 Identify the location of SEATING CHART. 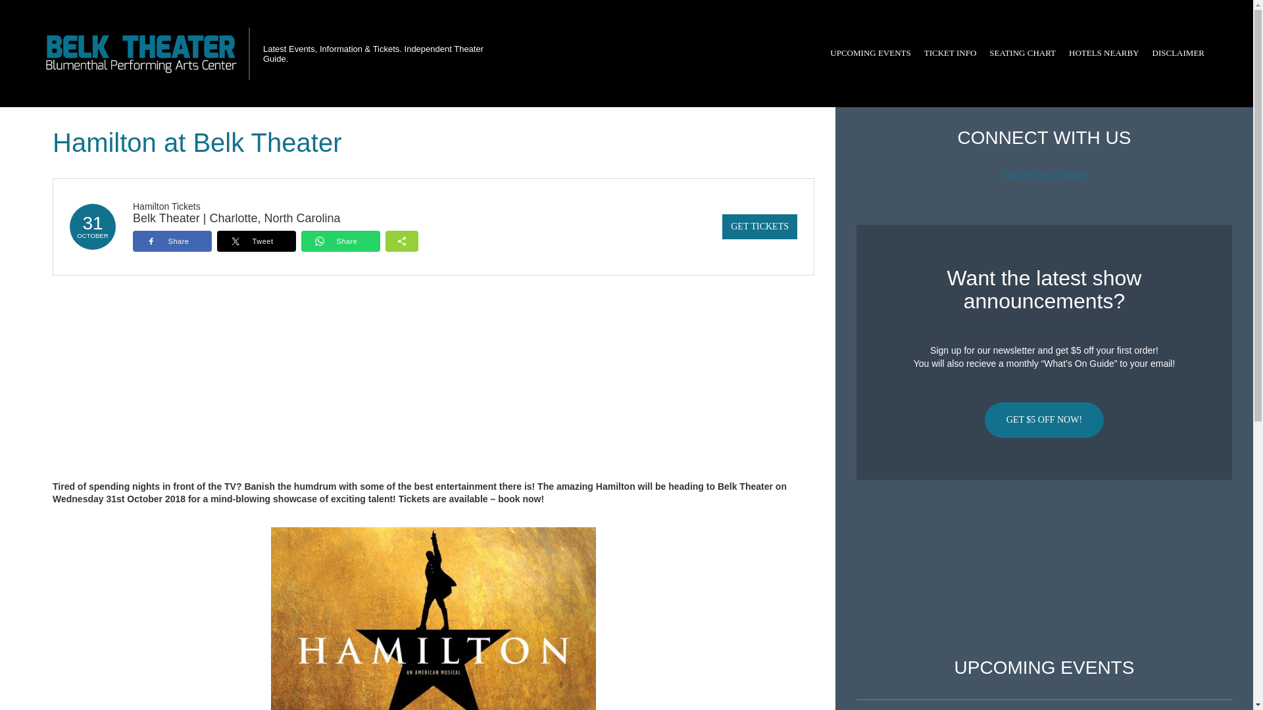
(1022, 53).